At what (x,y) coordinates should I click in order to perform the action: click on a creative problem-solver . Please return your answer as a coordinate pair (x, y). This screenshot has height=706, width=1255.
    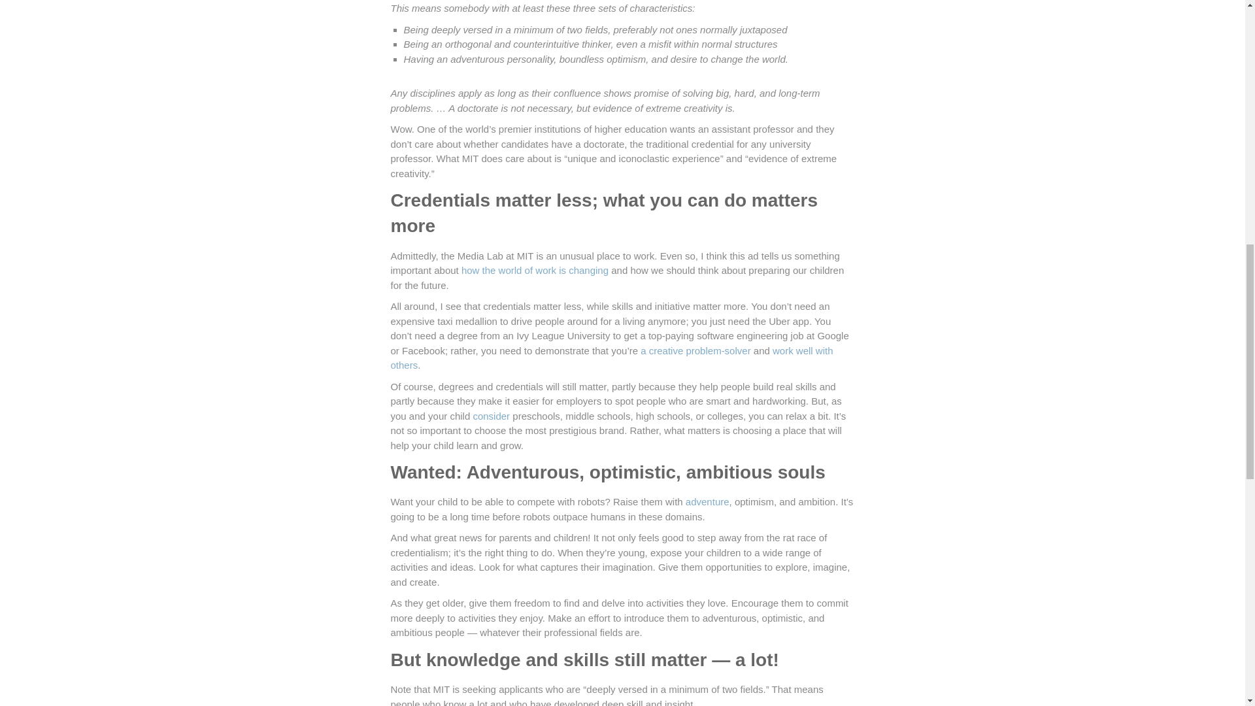
    Looking at the image, I should click on (697, 350).